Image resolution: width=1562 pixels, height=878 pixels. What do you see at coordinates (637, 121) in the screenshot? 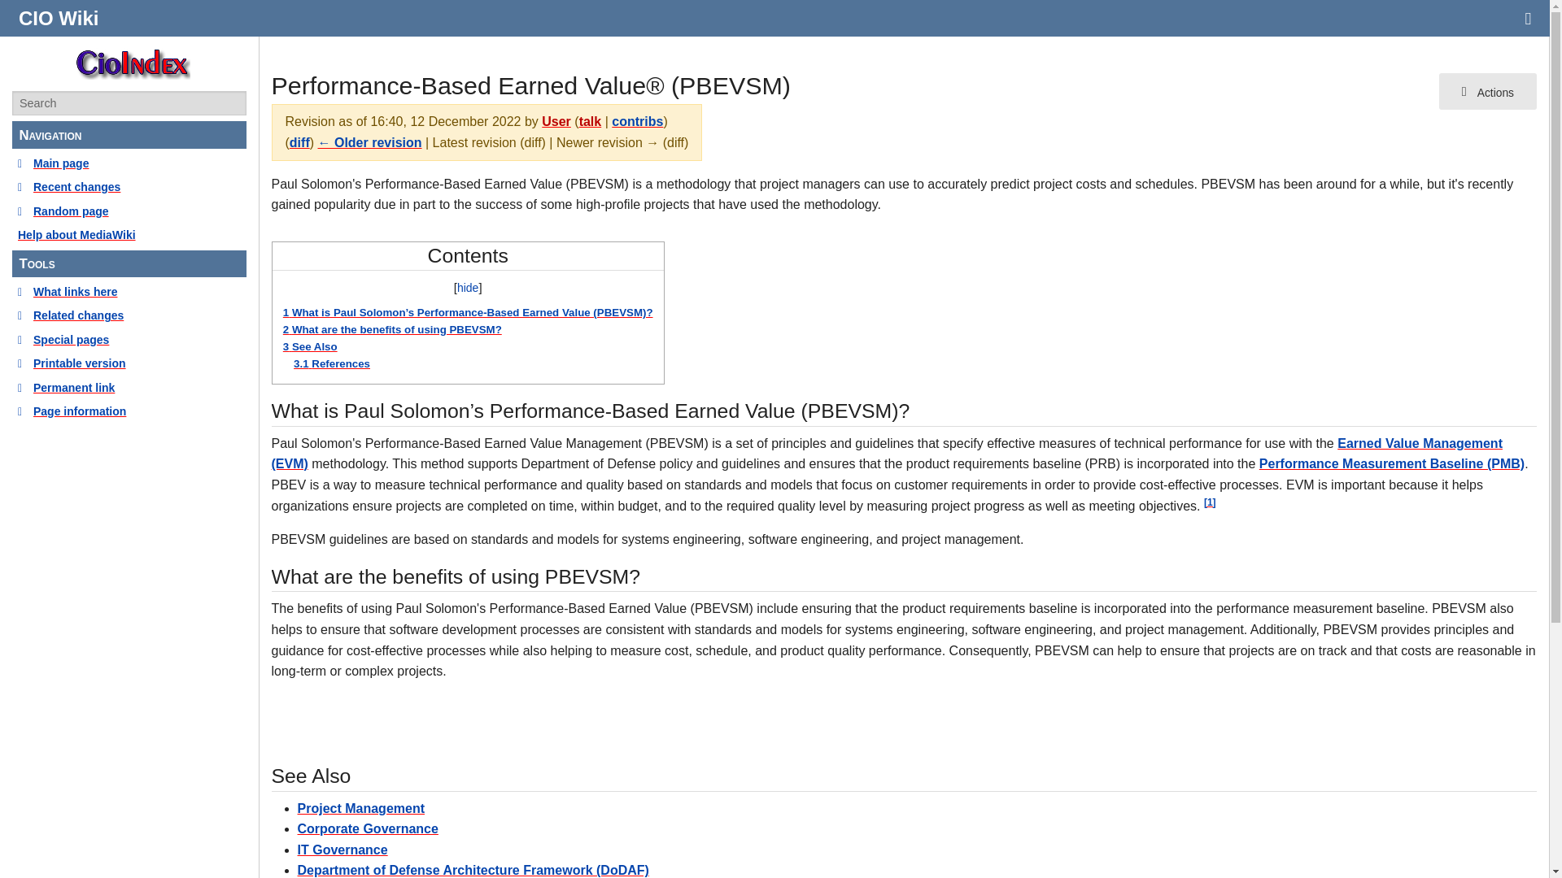
I see `contribs` at bounding box center [637, 121].